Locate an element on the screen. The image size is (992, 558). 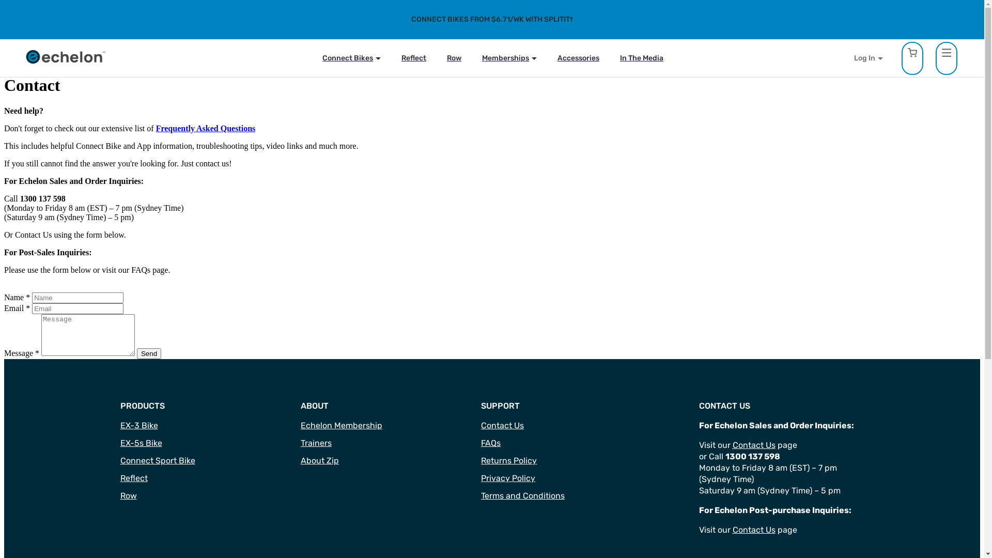
Terms and Conditions is located at coordinates (523, 496).